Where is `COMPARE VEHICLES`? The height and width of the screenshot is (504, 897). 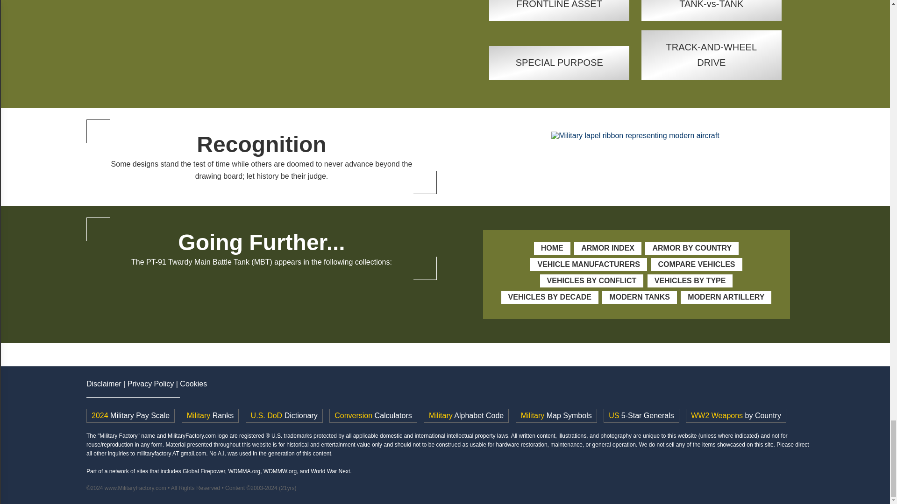
COMPARE VEHICLES is located at coordinates (696, 264).